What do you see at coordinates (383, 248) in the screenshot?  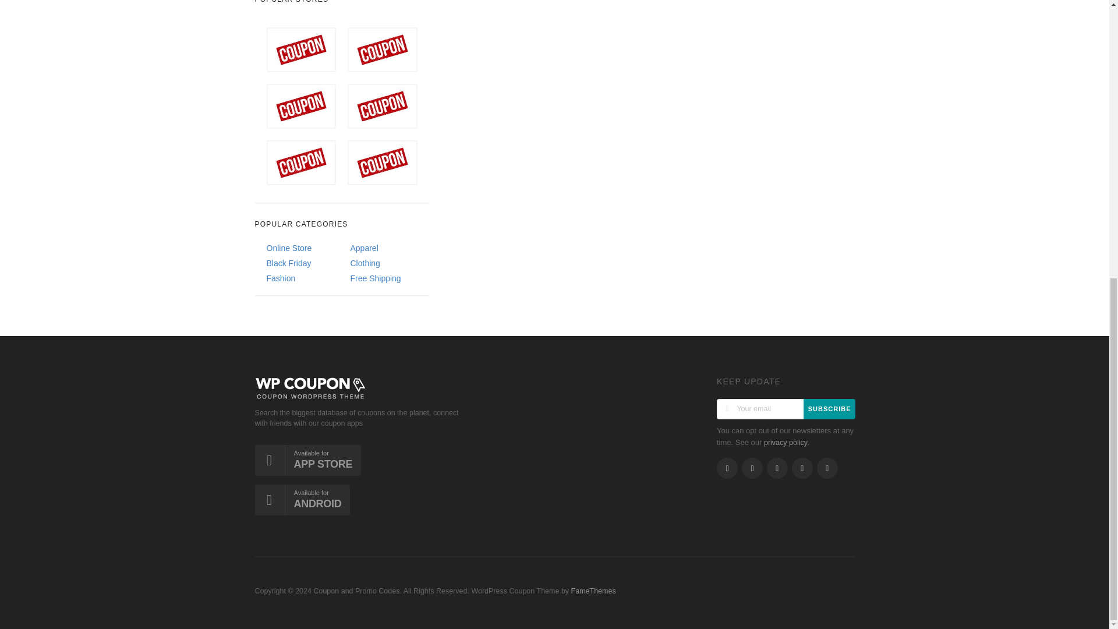 I see `Apparel` at bounding box center [383, 248].